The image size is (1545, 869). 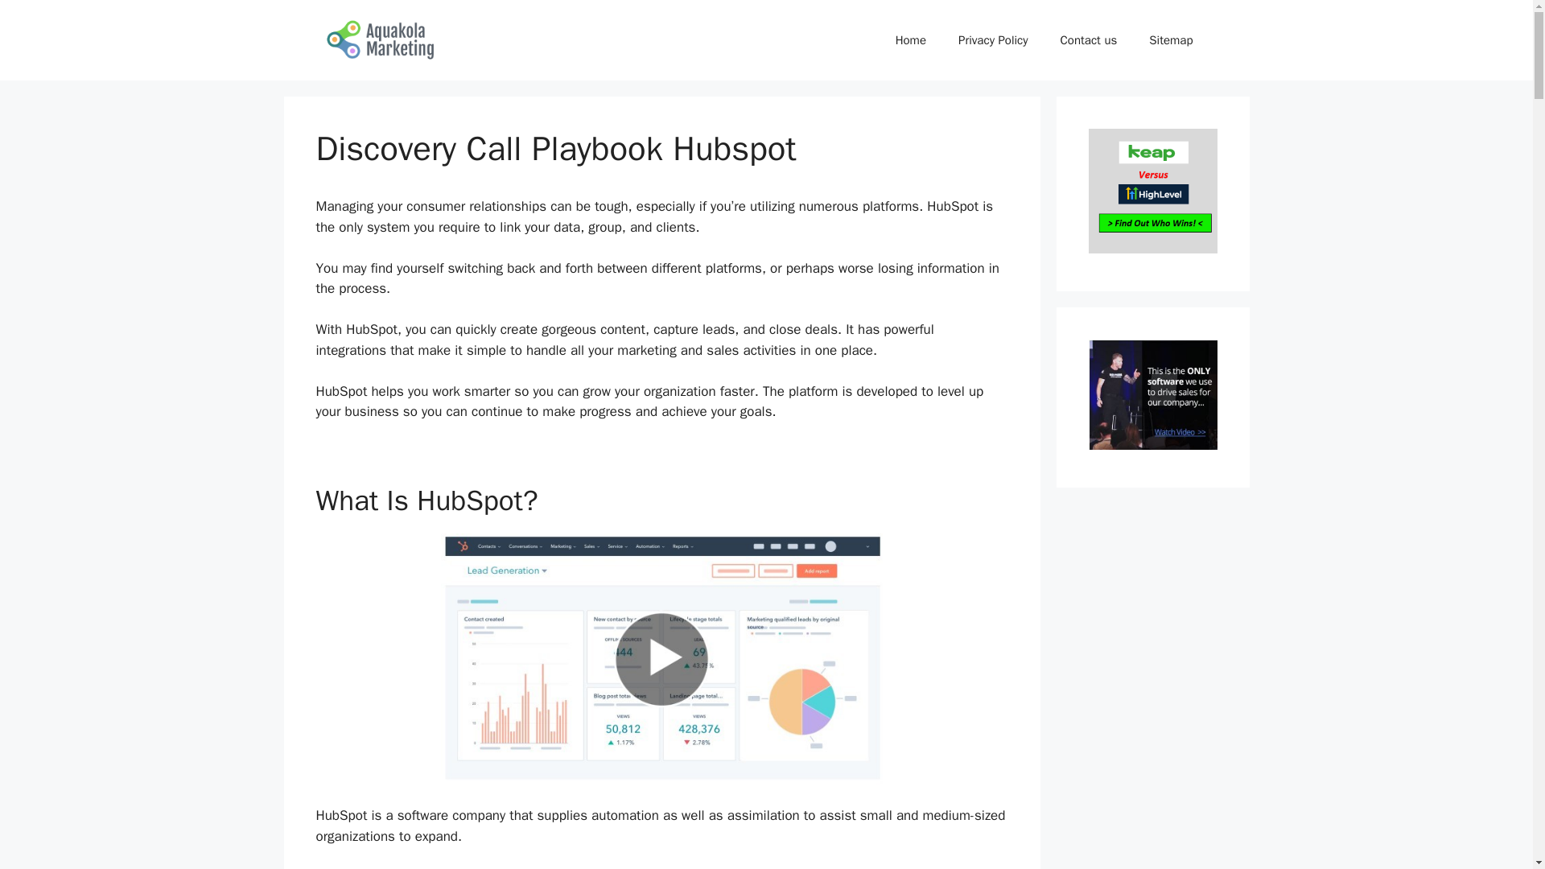 What do you see at coordinates (993, 40) in the screenshot?
I see `Privacy Policy` at bounding box center [993, 40].